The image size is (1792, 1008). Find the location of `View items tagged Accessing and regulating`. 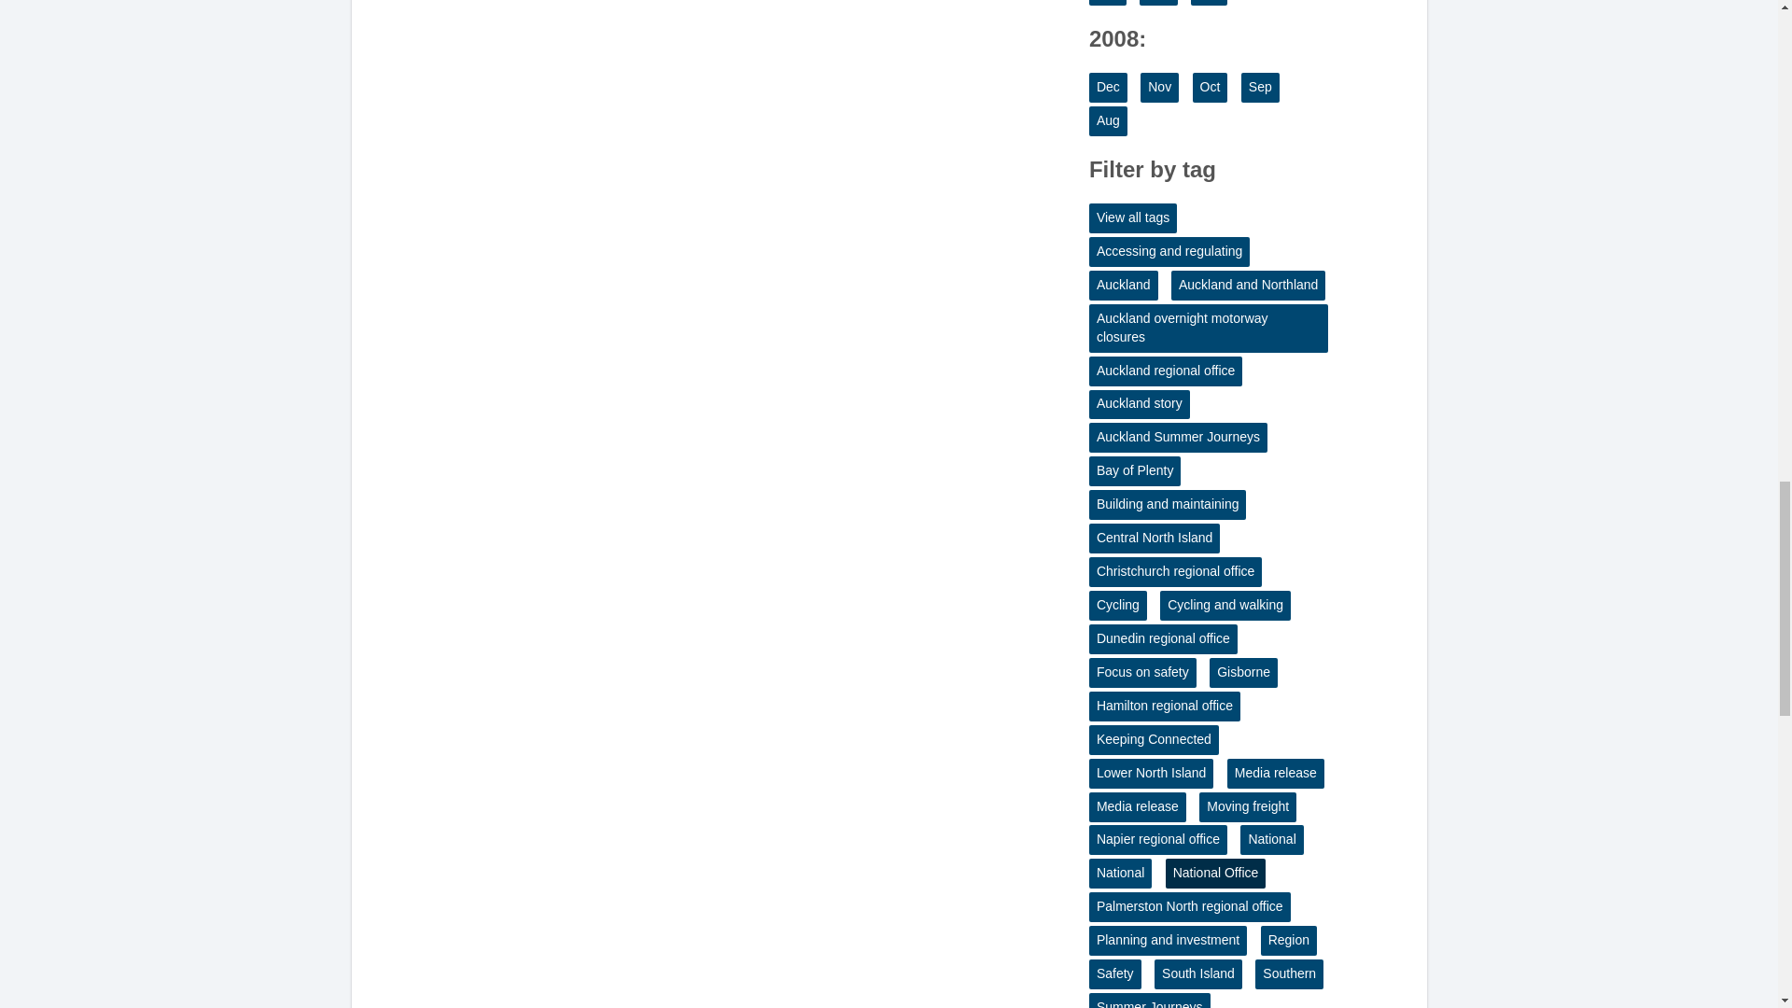

View items tagged Accessing and regulating is located at coordinates (1169, 252).